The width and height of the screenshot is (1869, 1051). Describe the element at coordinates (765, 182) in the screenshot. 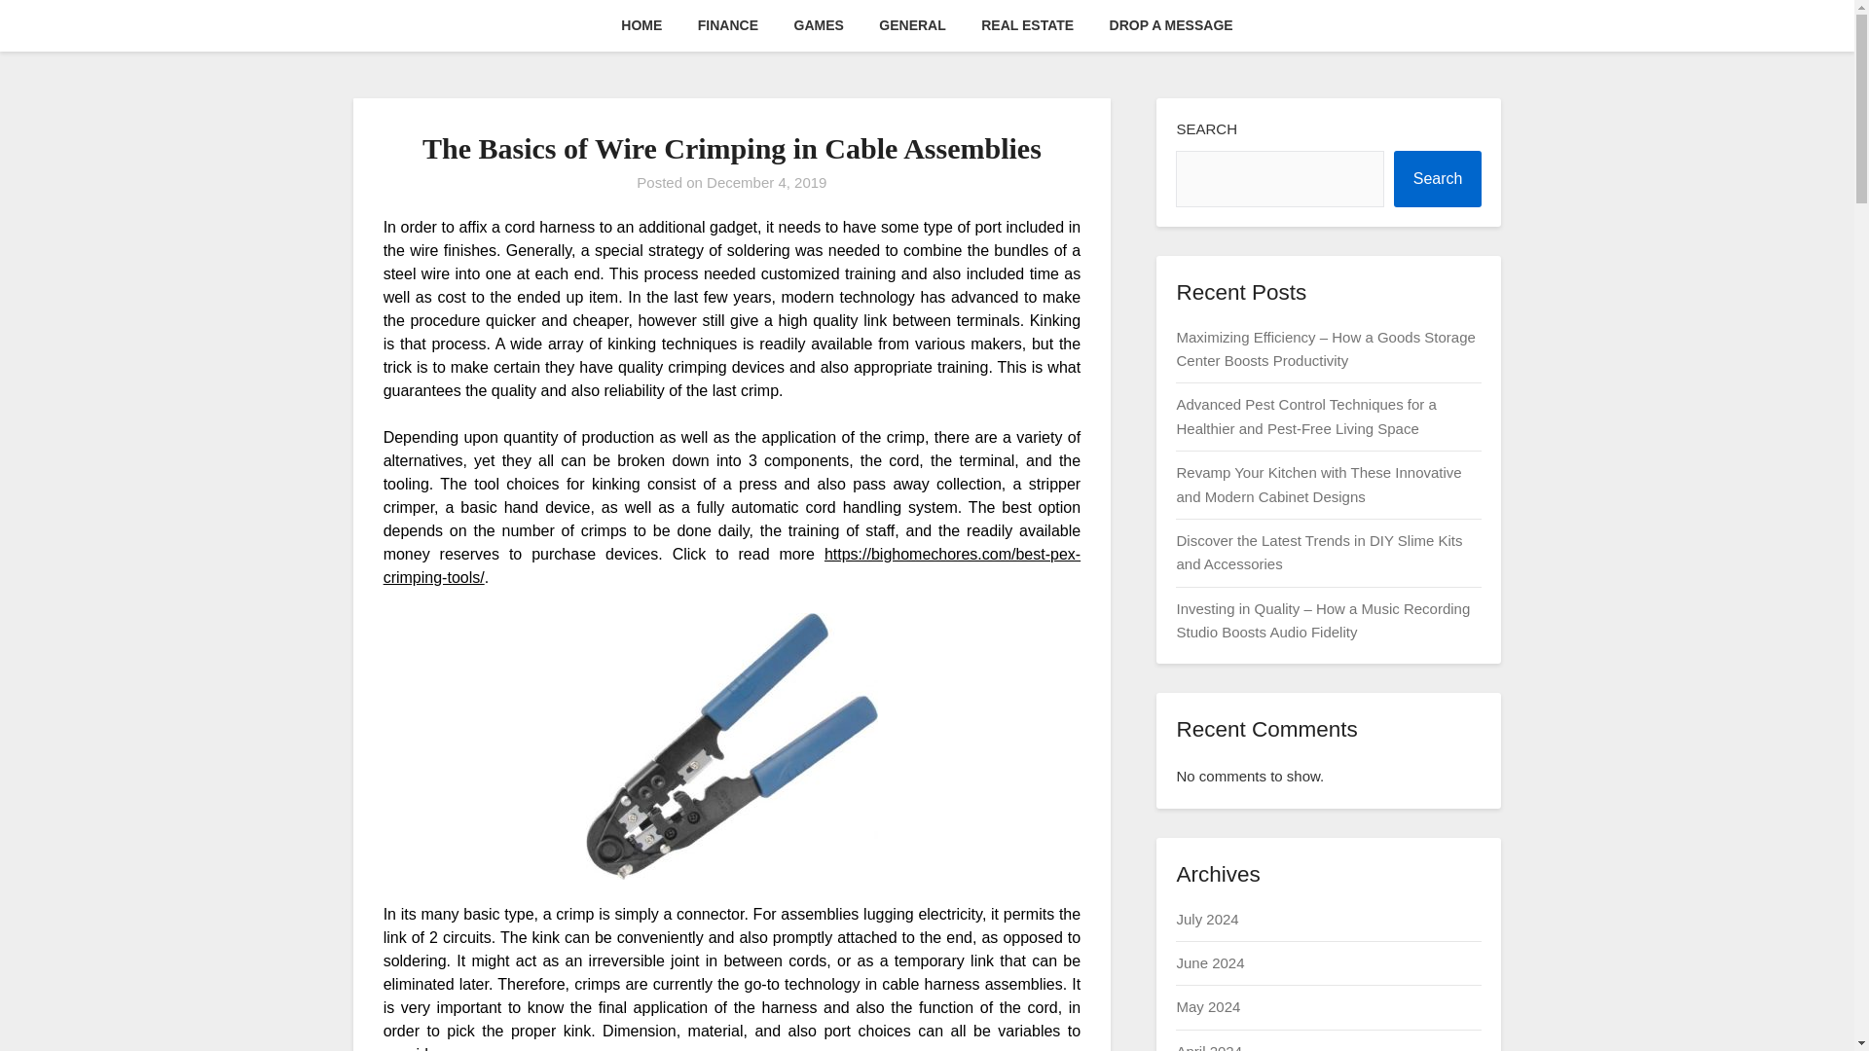

I see `December 4, 2019` at that location.